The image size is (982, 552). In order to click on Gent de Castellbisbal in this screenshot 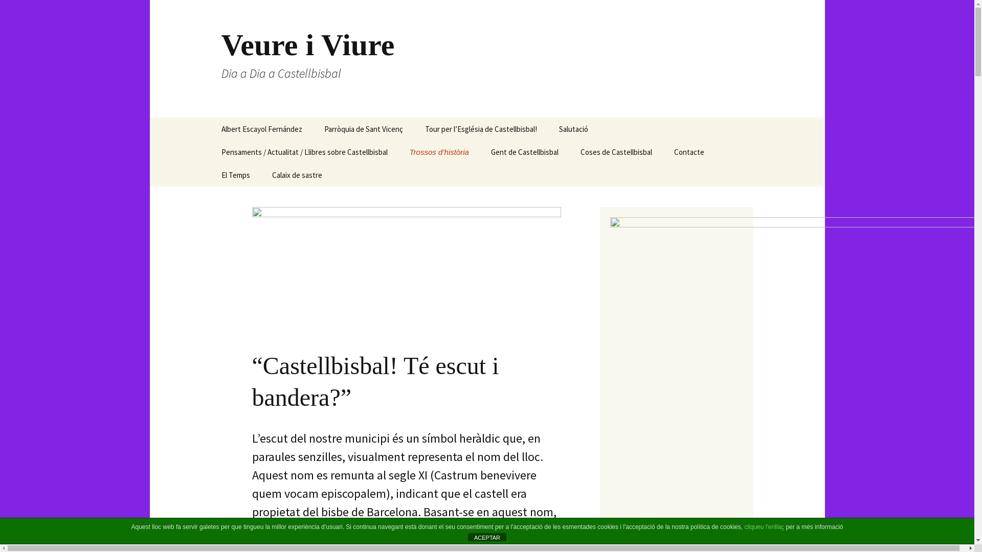, I will do `click(525, 152)`.